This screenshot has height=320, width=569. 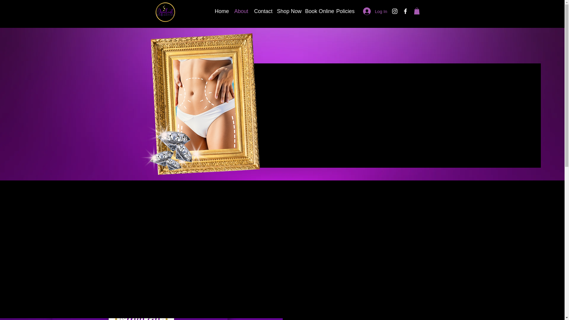 What do you see at coordinates (343, 11) in the screenshot?
I see `Policies` at bounding box center [343, 11].